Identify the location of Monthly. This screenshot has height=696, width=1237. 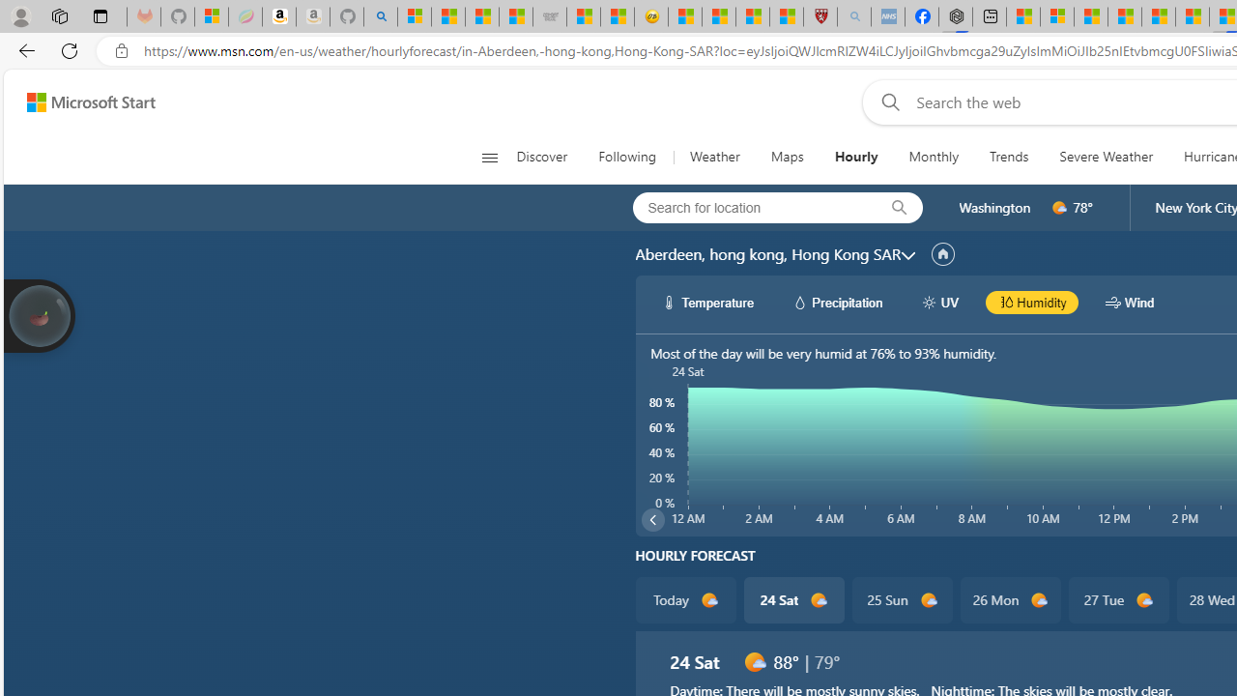
(934, 157).